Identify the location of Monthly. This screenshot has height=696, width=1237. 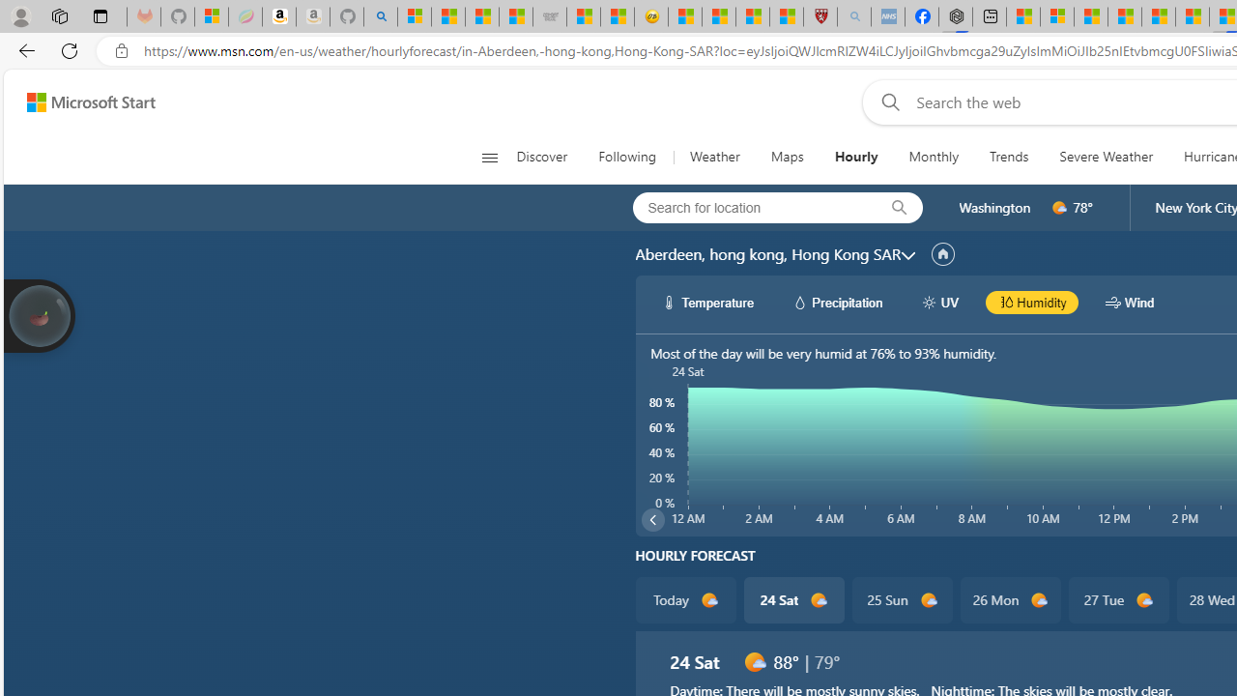
(934, 157).